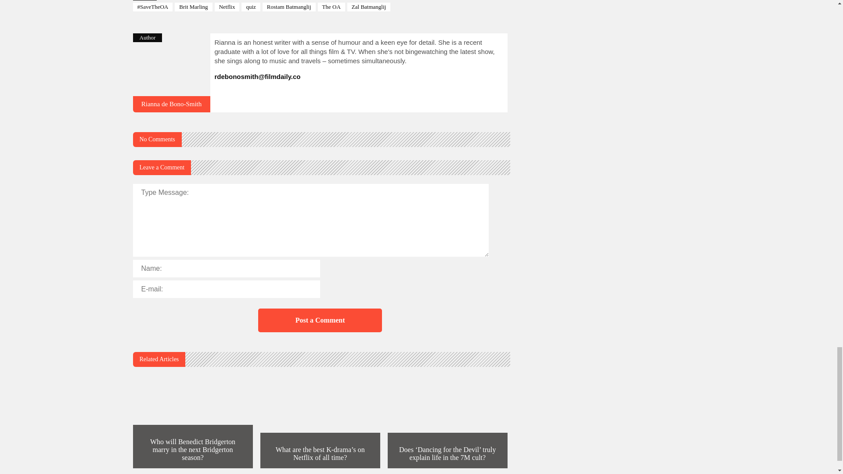 The image size is (843, 474). I want to click on Post a Comment, so click(320, 320).